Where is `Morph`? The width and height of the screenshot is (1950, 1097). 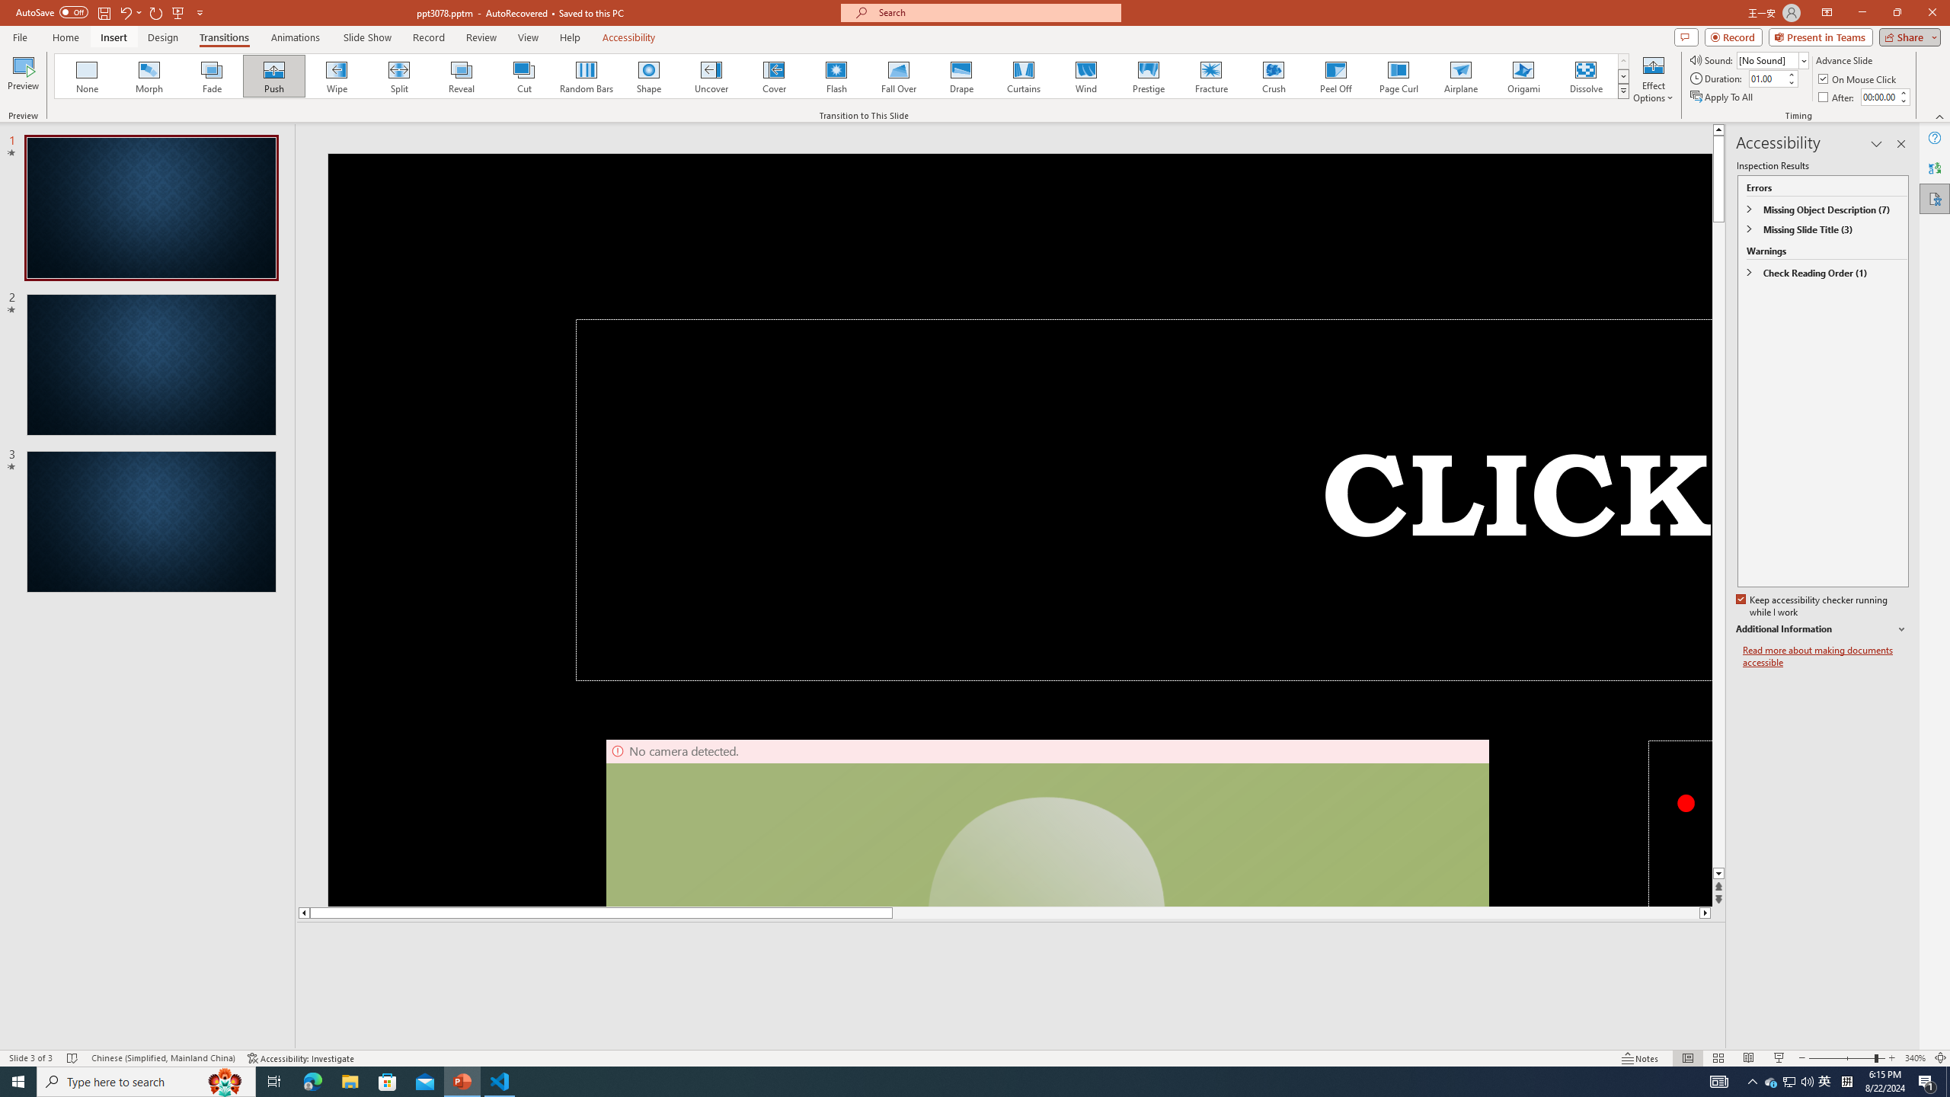
Morph is located at coordinates (150, 76).